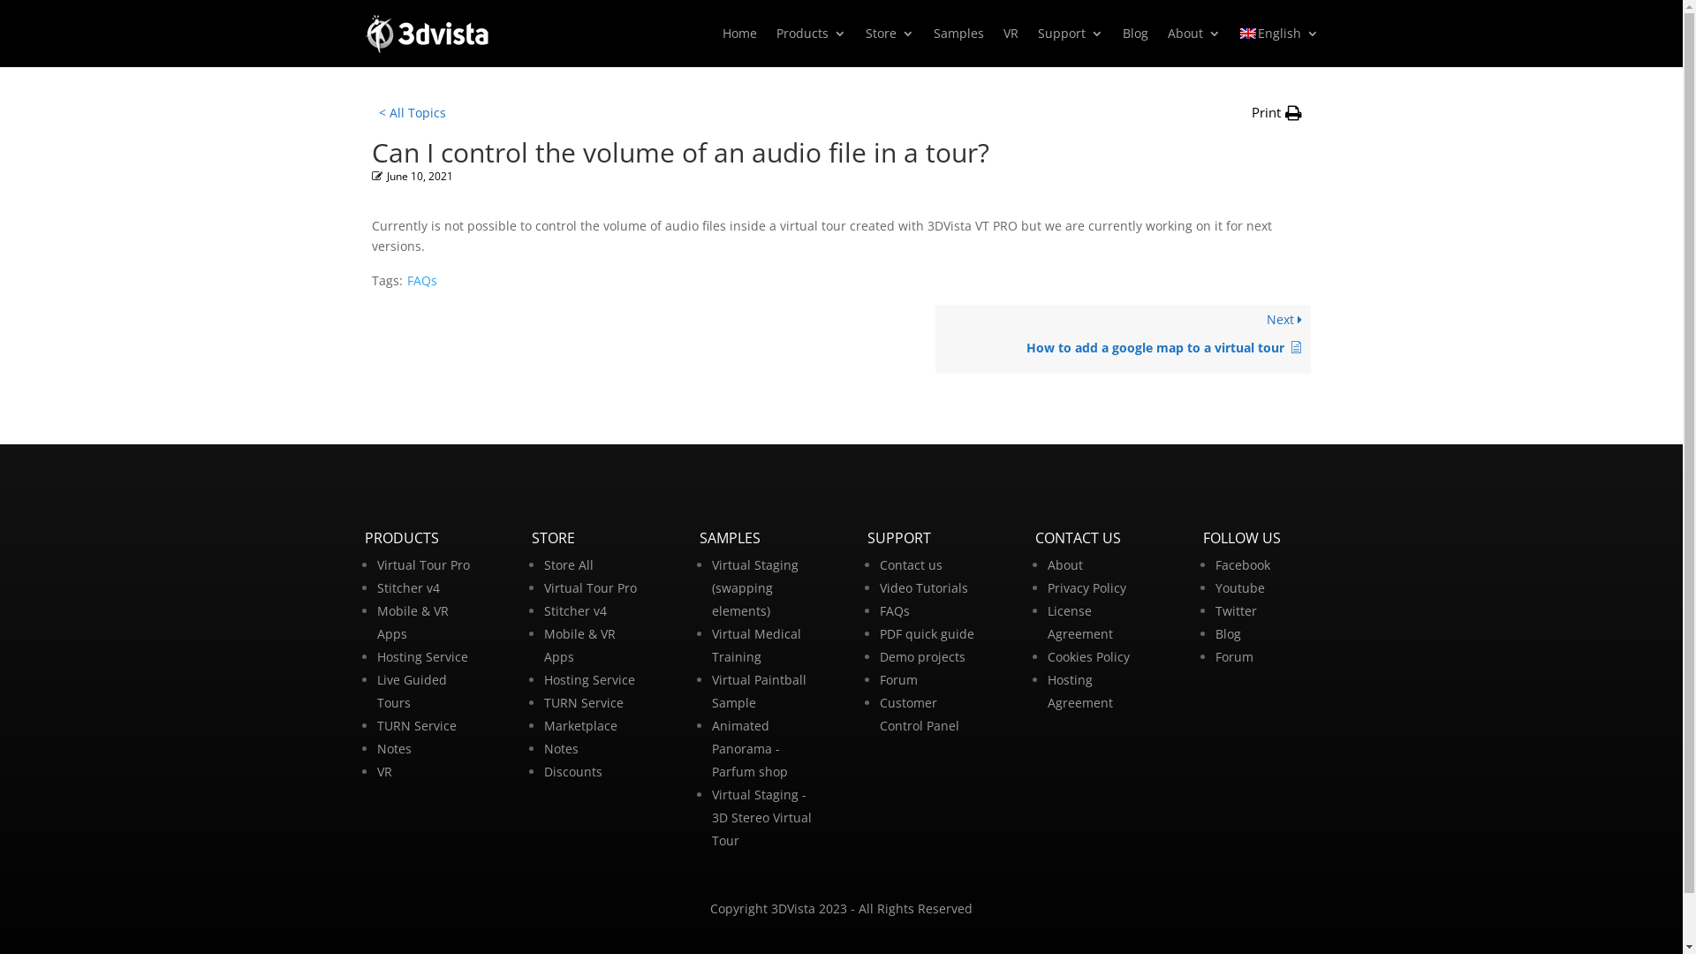 The height and width of the screenshot is (954, 1696). Describe the element at coordinates (1088, 657) in the screenshot. I see `Cookies Policy` at that location.